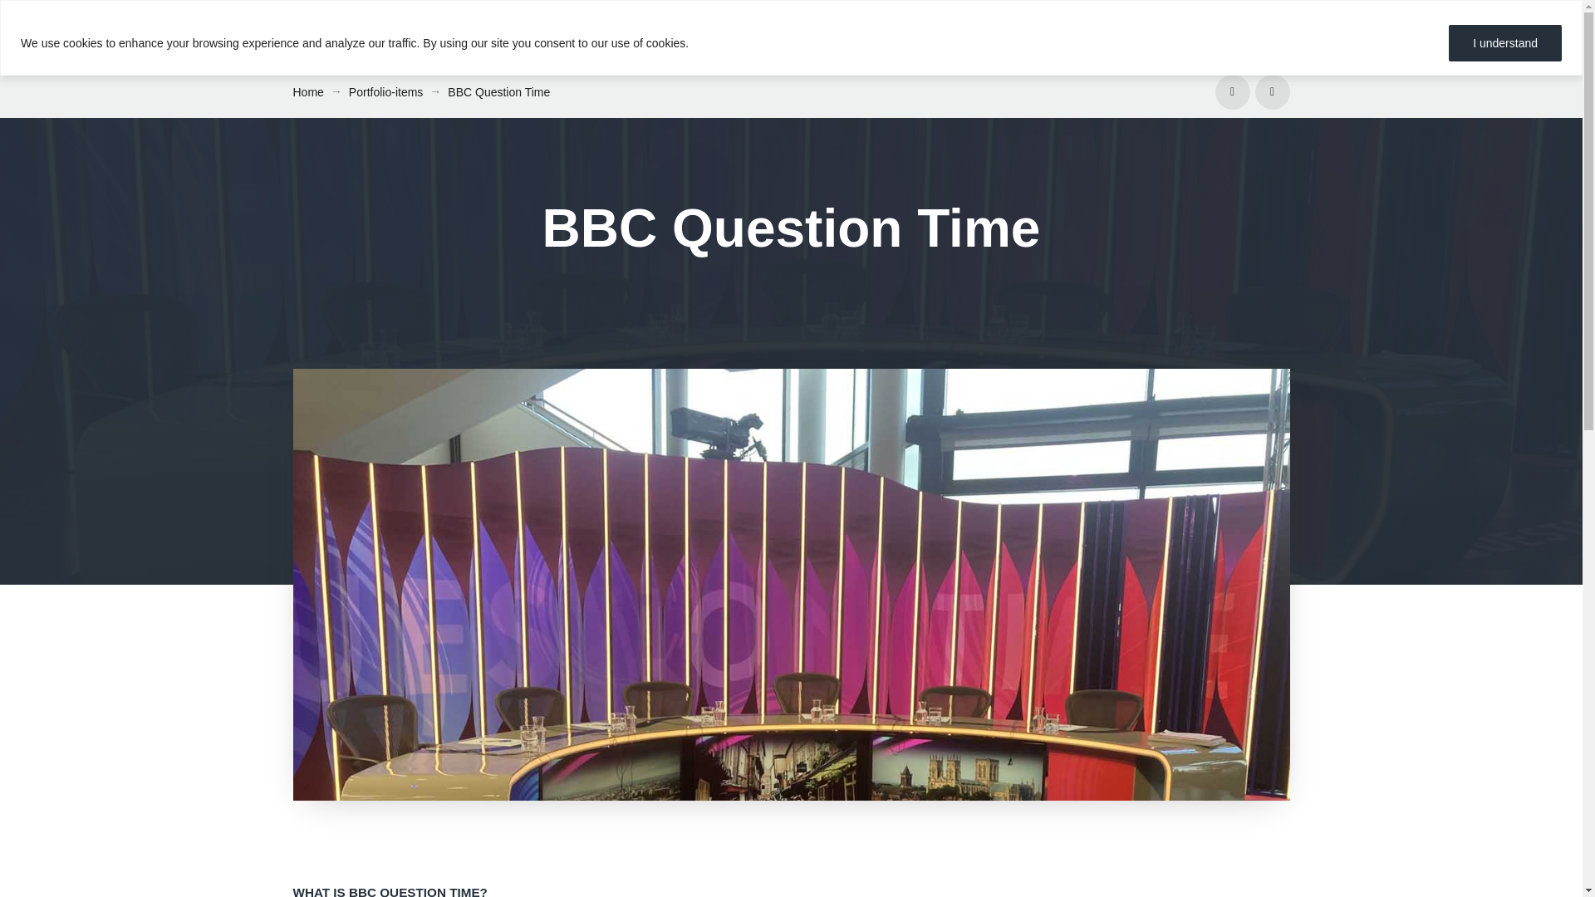 This screenshot has width=1595, height=897. Describe the element at coordinates (498, 91) in the screenshot. I see `BBC Question Time` at that location.